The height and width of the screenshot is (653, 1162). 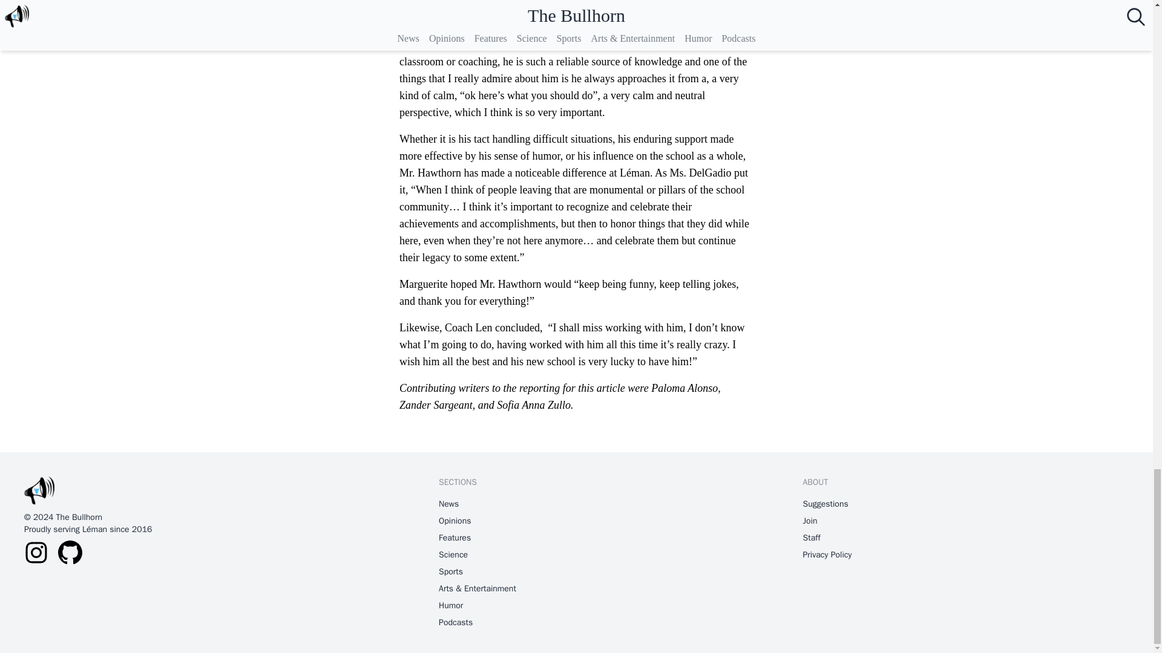 I want to click on Suggestions, so click(x=826, y=504).